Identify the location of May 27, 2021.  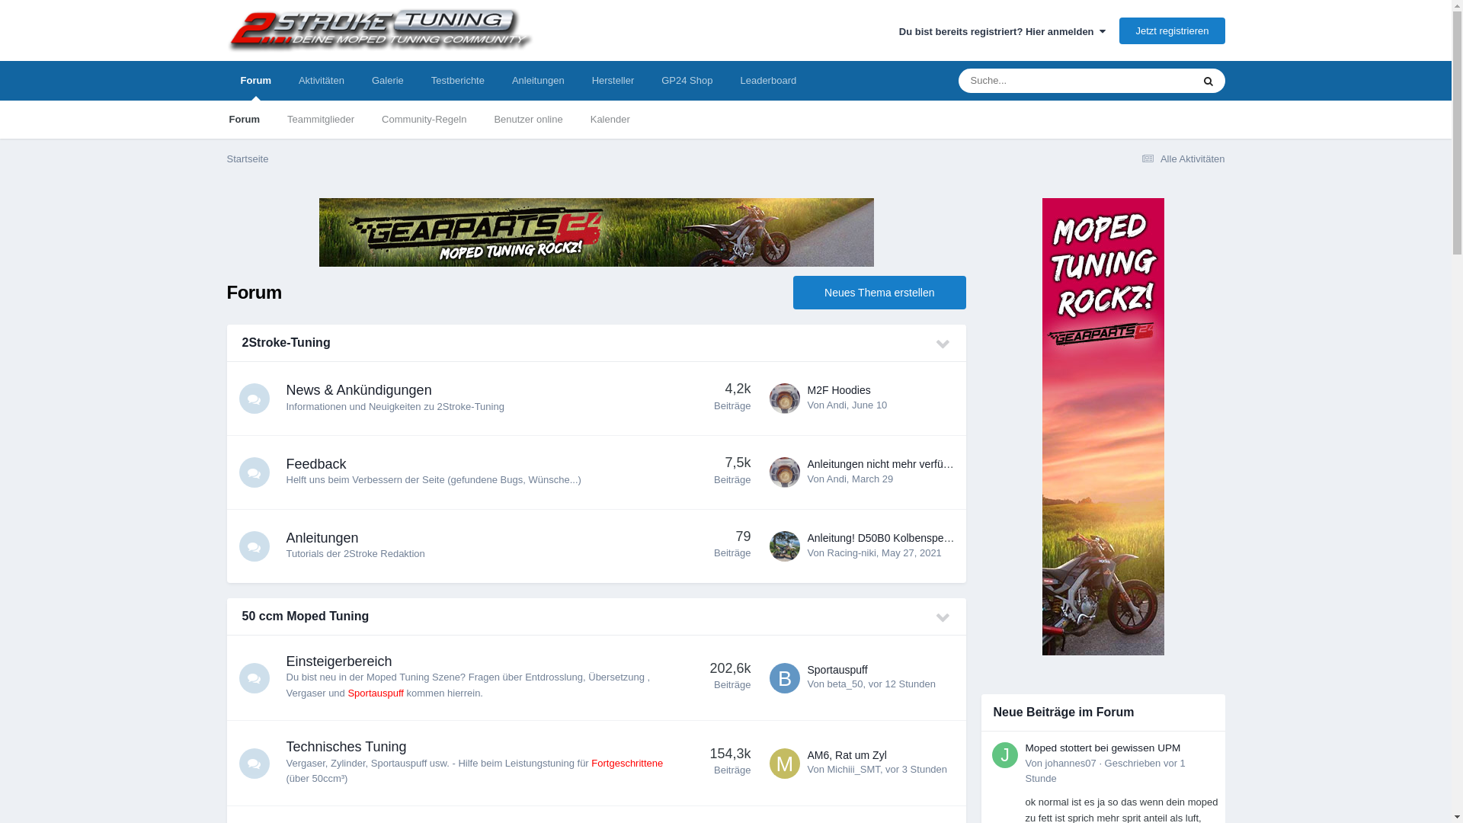
(911, 553).